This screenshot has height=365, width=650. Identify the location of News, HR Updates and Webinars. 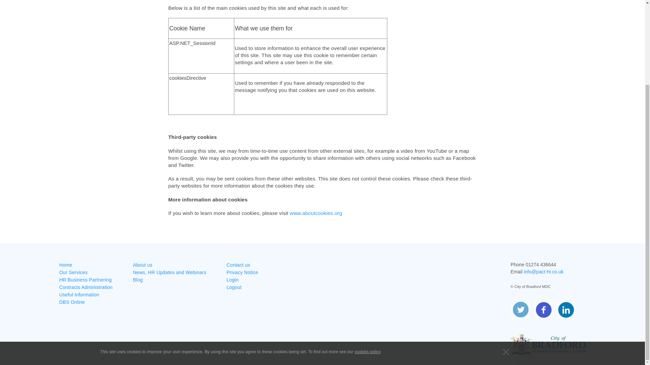
(170, 272).